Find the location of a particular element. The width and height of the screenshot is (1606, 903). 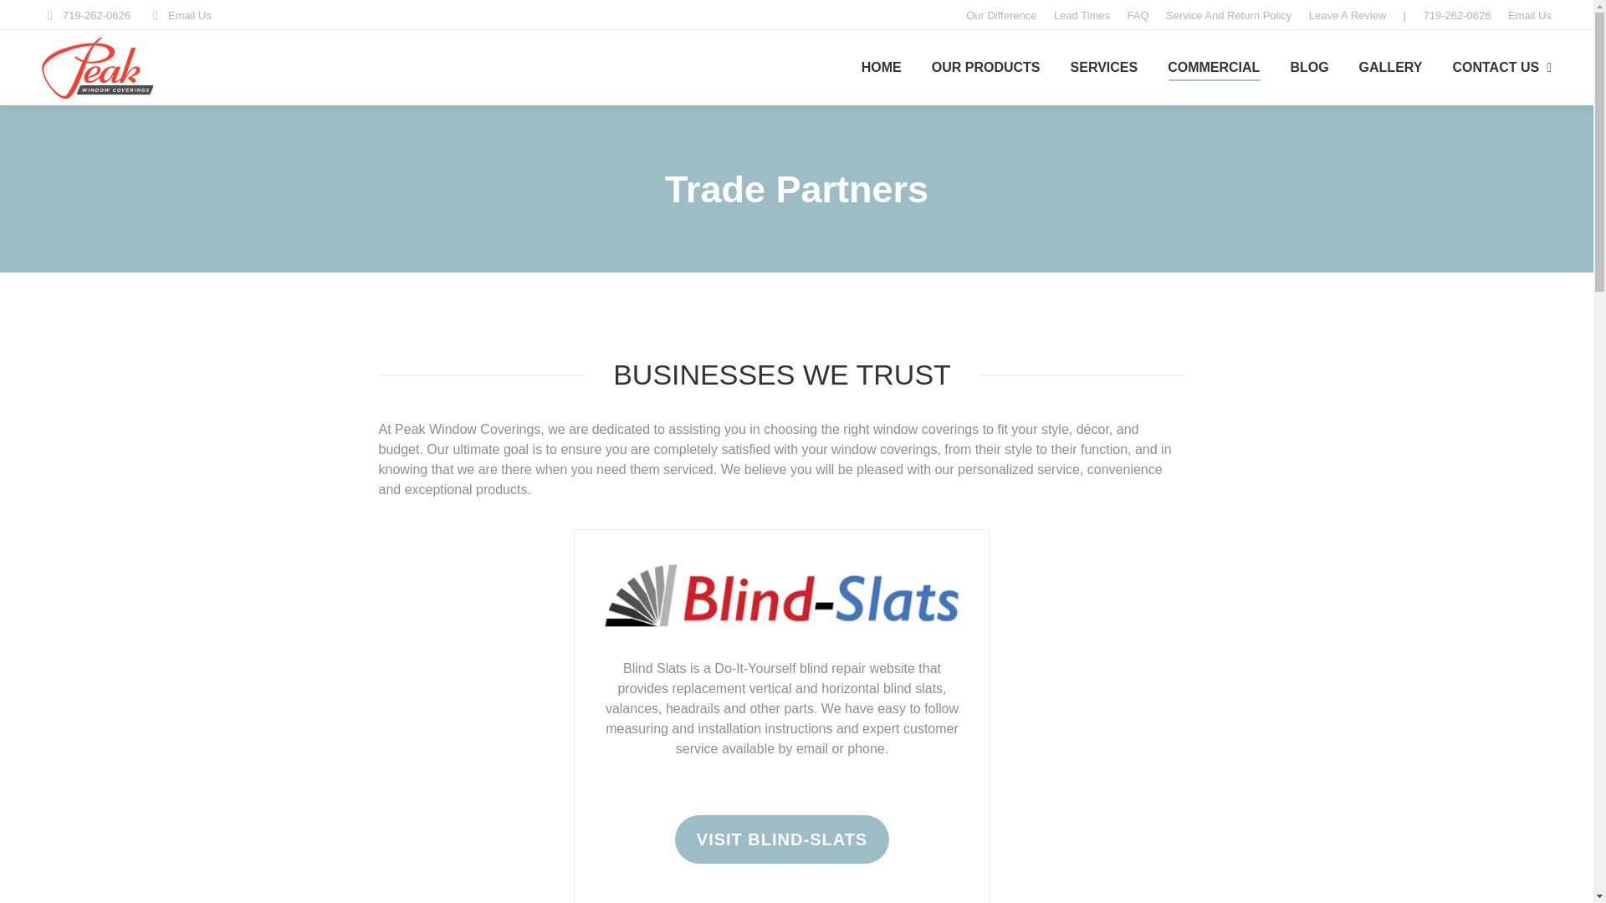

719-262-0626 is located at coordinates (85, 14).